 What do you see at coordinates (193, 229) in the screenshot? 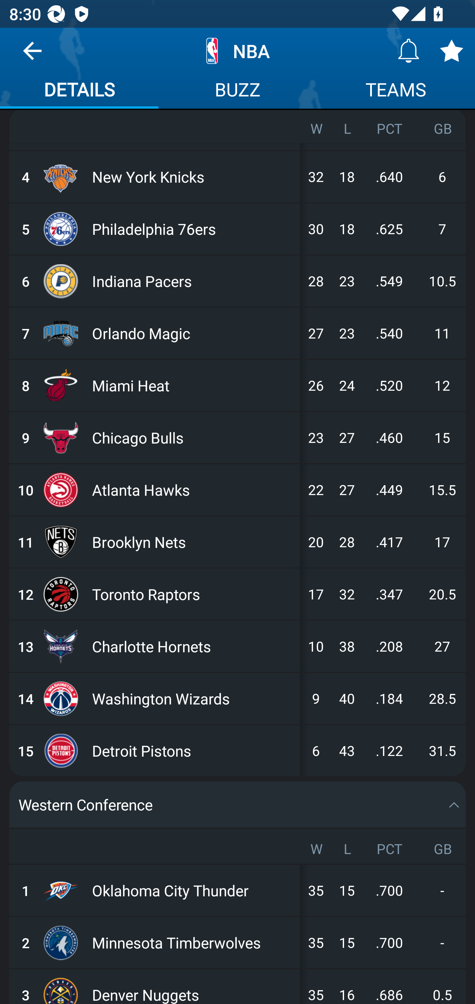
I see `Philadelphia 76ers` at bounding box center [193, 229].